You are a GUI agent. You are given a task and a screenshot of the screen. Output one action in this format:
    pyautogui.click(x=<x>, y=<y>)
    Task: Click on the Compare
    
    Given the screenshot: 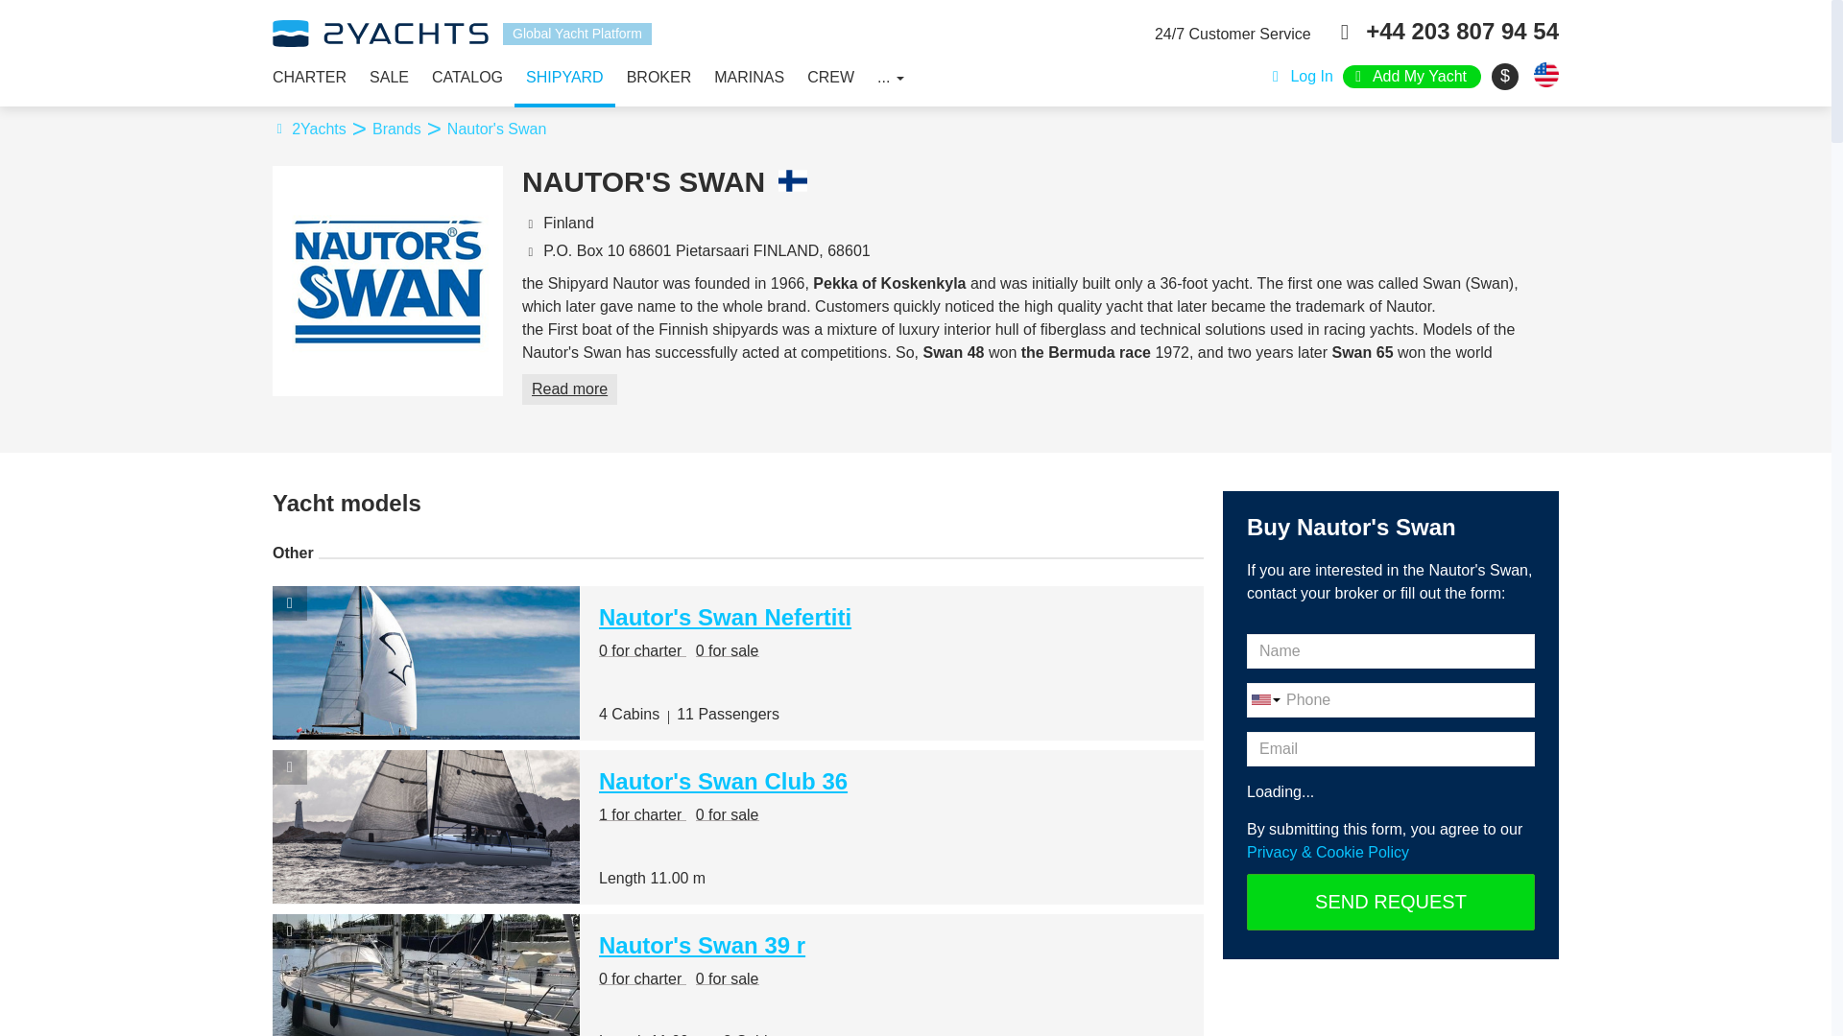 What is the action you would take?
    pyautogui.click(x=290, y=930)
    